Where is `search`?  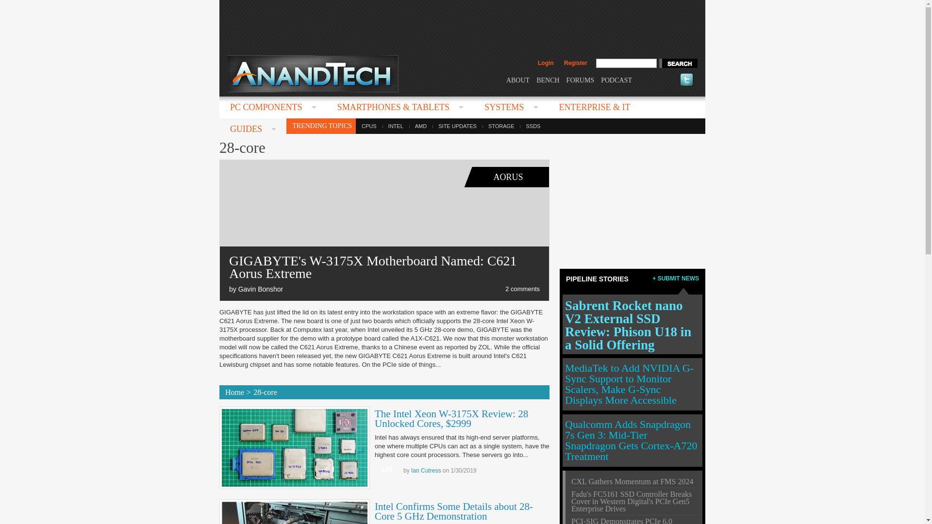 search is located at coordinates (678, 63).